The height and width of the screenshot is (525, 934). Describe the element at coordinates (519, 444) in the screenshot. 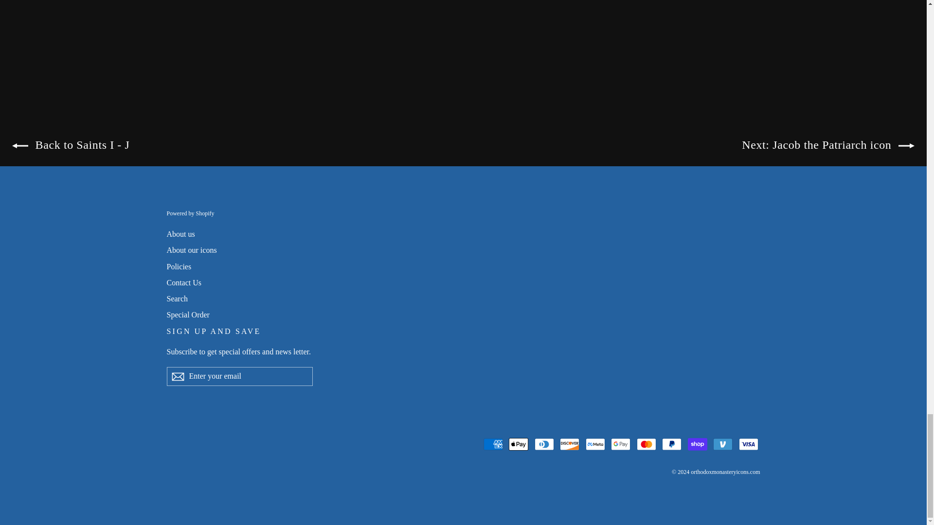

I see `Apple Pay` at that location.